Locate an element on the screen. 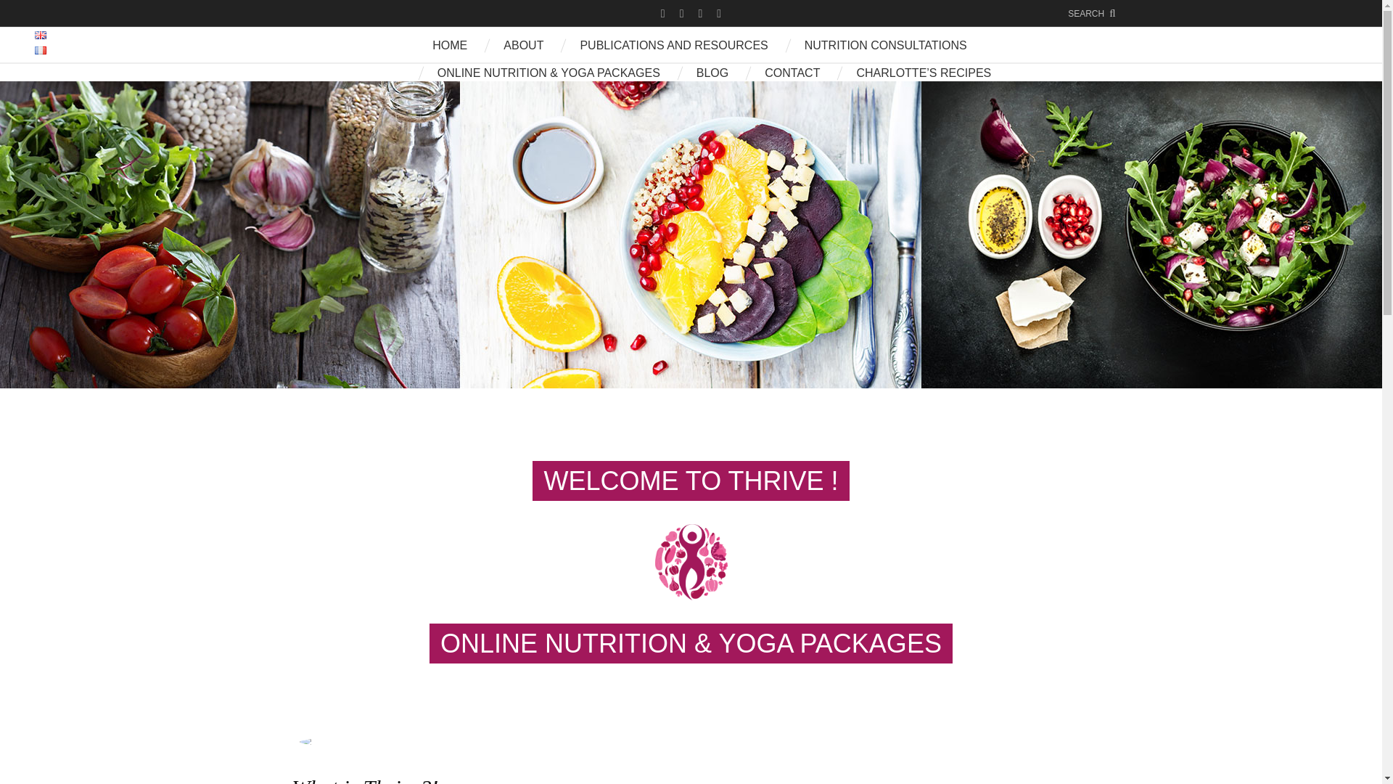 The height and width of the screenshot is (784, 1393). PUBLICATIONS AND RESOURCES is located at coordinates (673, 48).